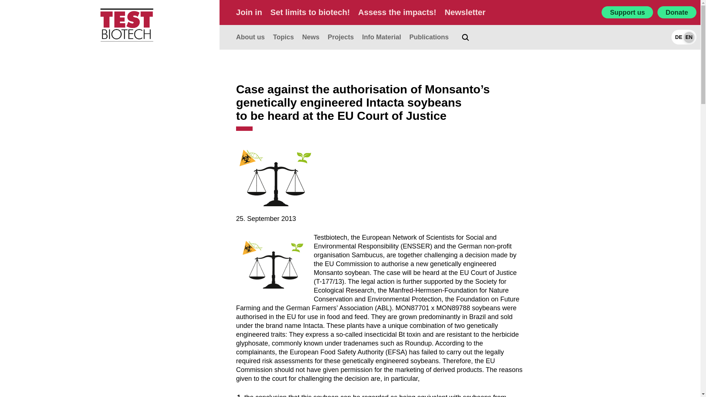 The width and height of the screenshot is (706, 397). I want to click on Support us, so click(627, 12).